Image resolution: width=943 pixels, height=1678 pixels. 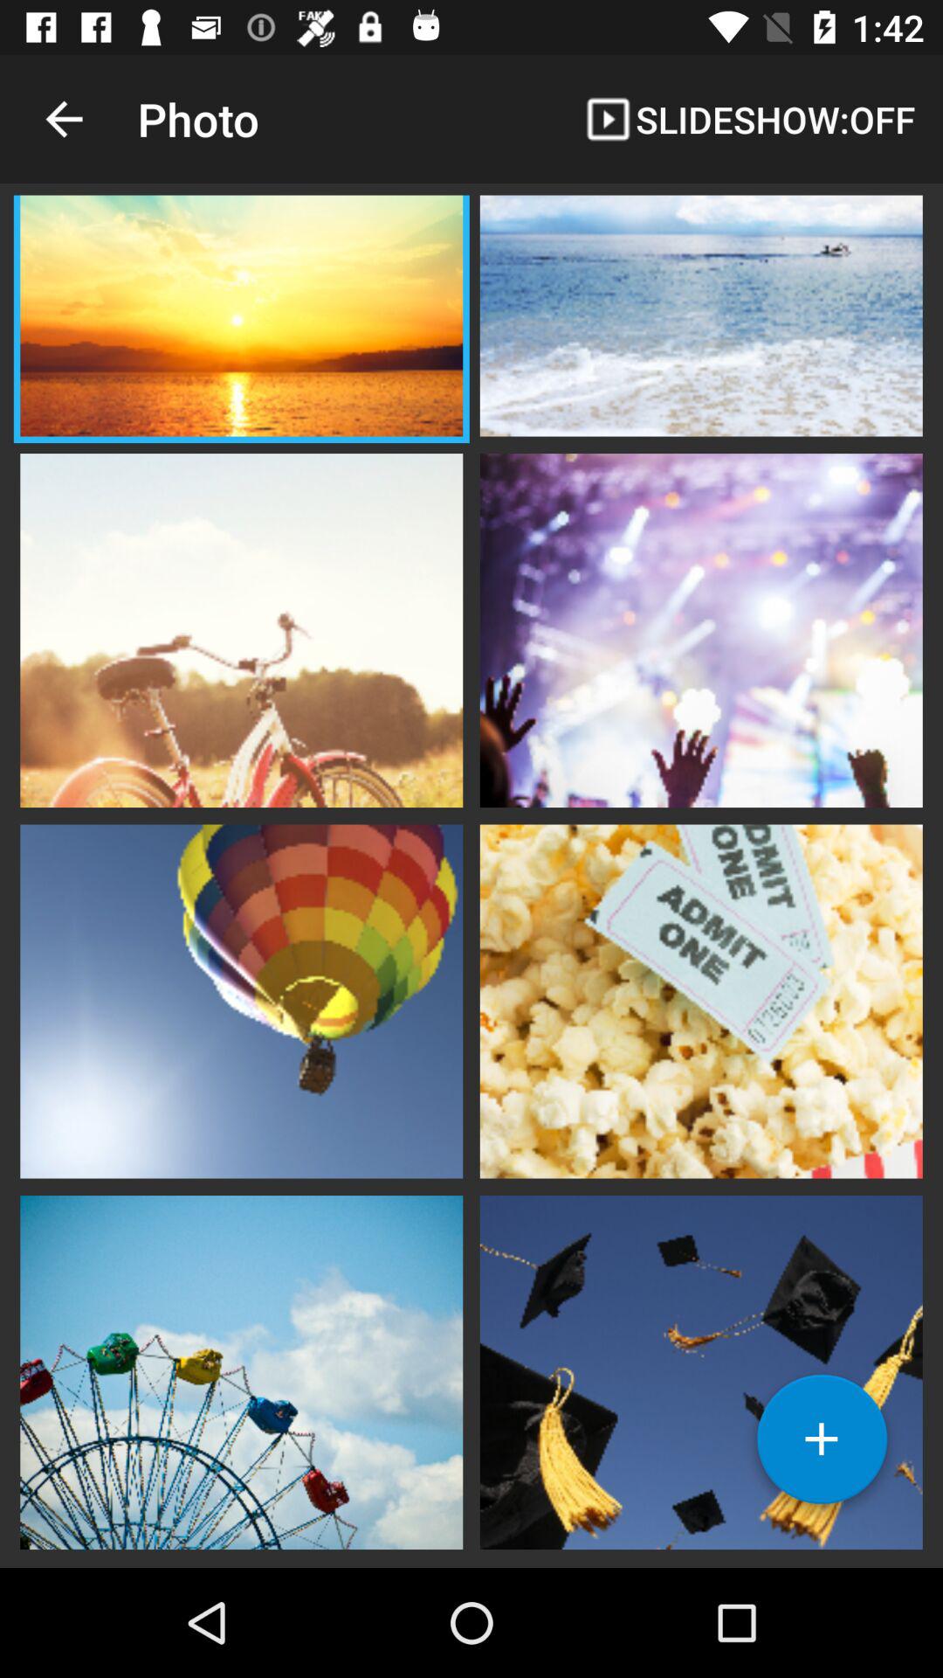 What do you see at coordinates (241, 318) in the screenshot?
I see `click the photo option` at bounding box center [241, 318].